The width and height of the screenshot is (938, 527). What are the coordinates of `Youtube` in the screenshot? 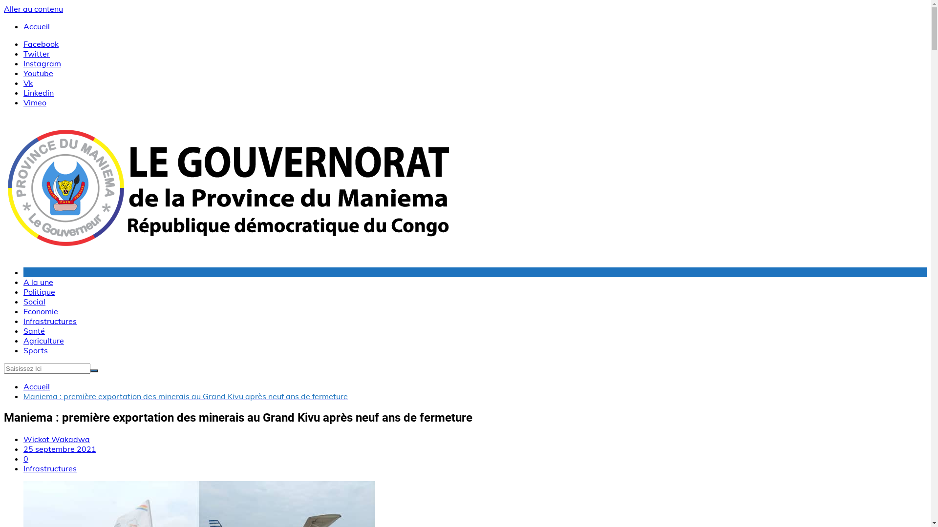 It's located at (38, 73).